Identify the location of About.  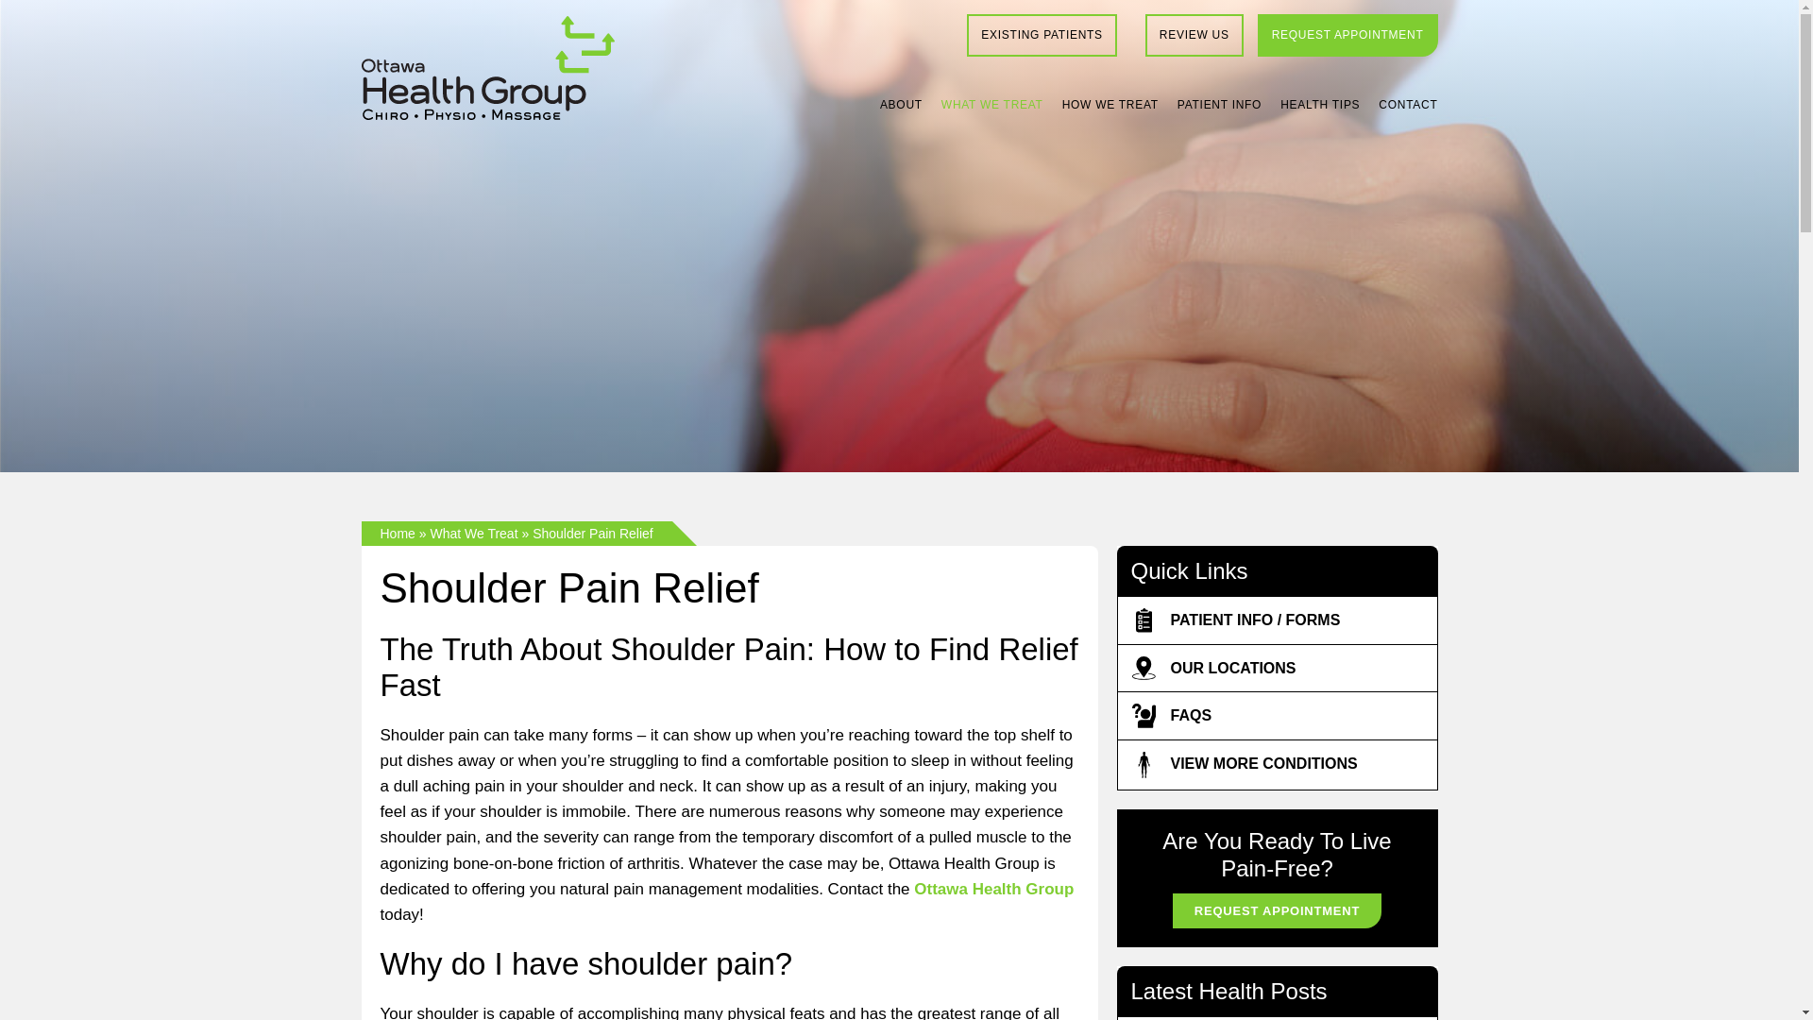
(901, 104).